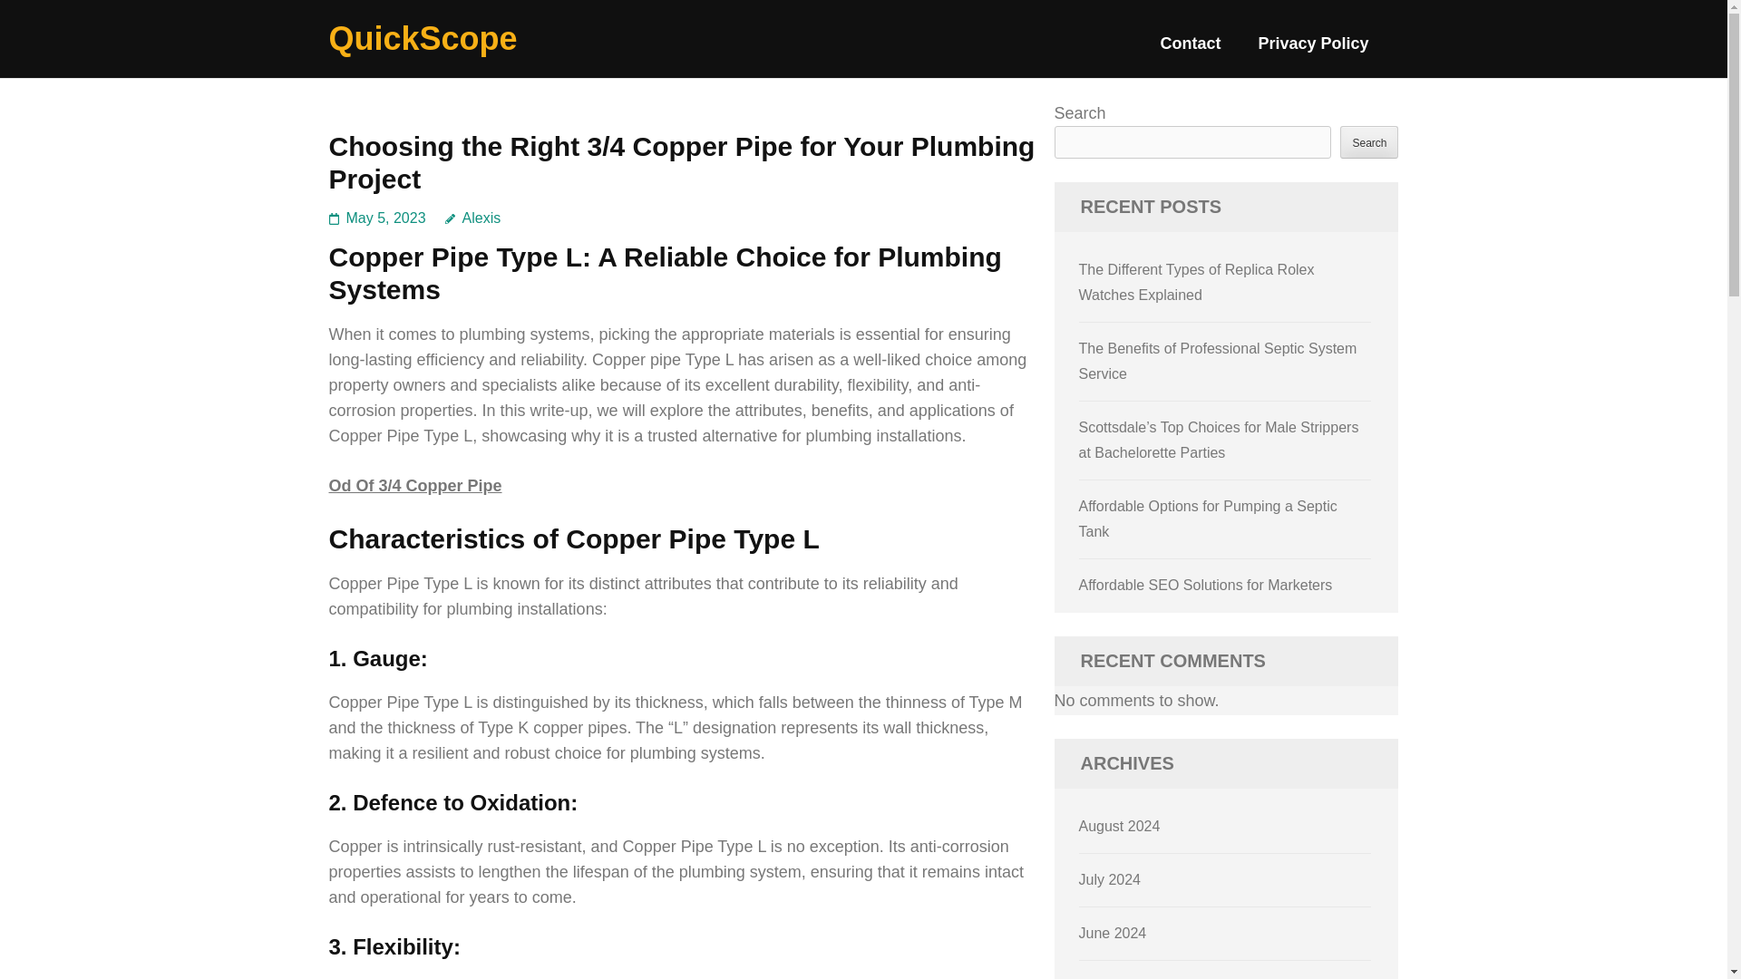 The height and width of the screenshot is (979, 1741). Describe the element at coordinates (1313, 51) in the screenshot. I see `Privacy Policy` at that location.